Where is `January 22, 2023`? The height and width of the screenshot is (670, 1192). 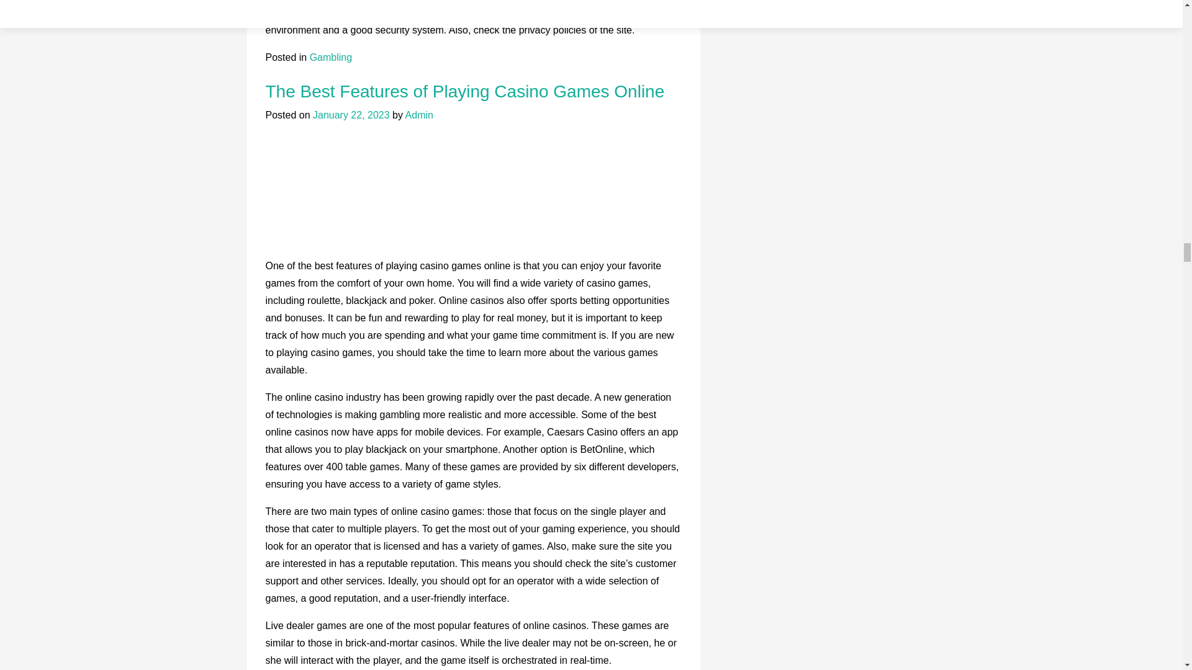
January 22, 2023 is located at coordinates (351, 115).